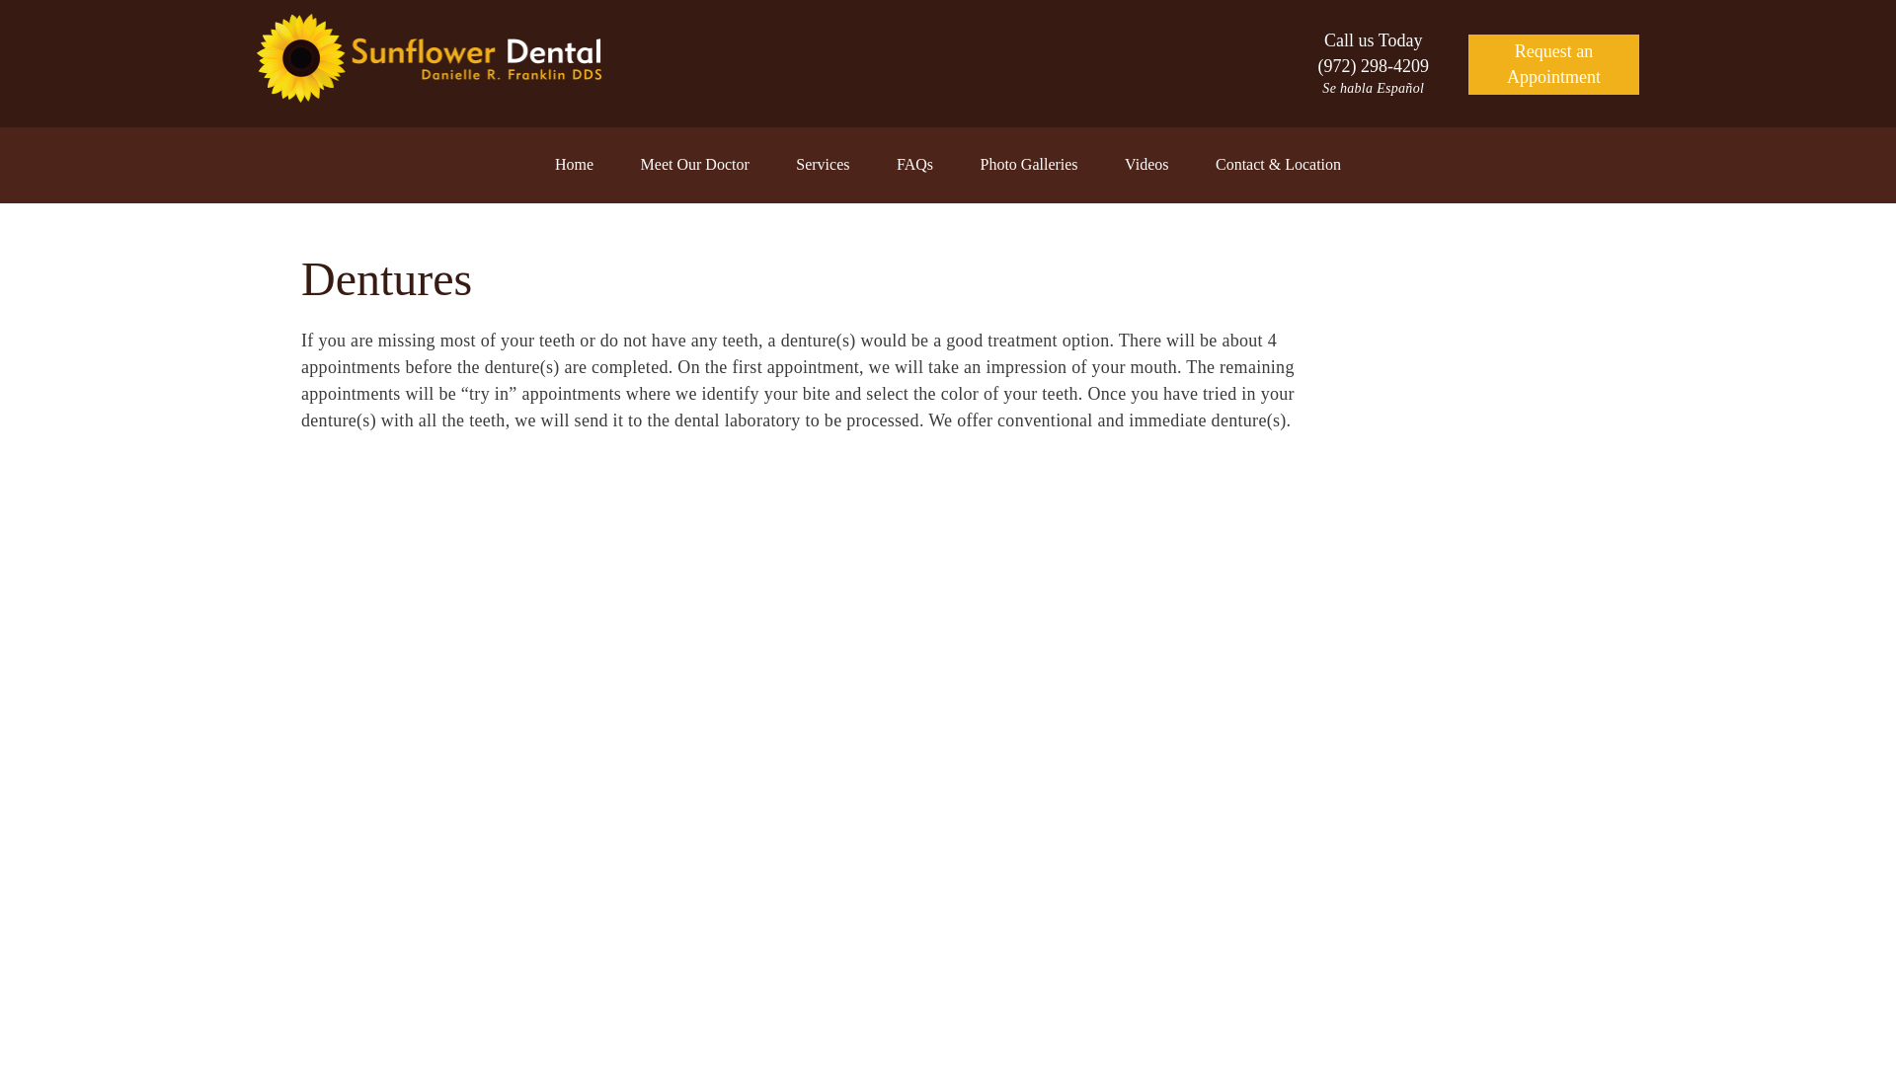 This screenshot has width=1896, height=1066. I want to click on Meet Our Doctor, so click(694, 165).